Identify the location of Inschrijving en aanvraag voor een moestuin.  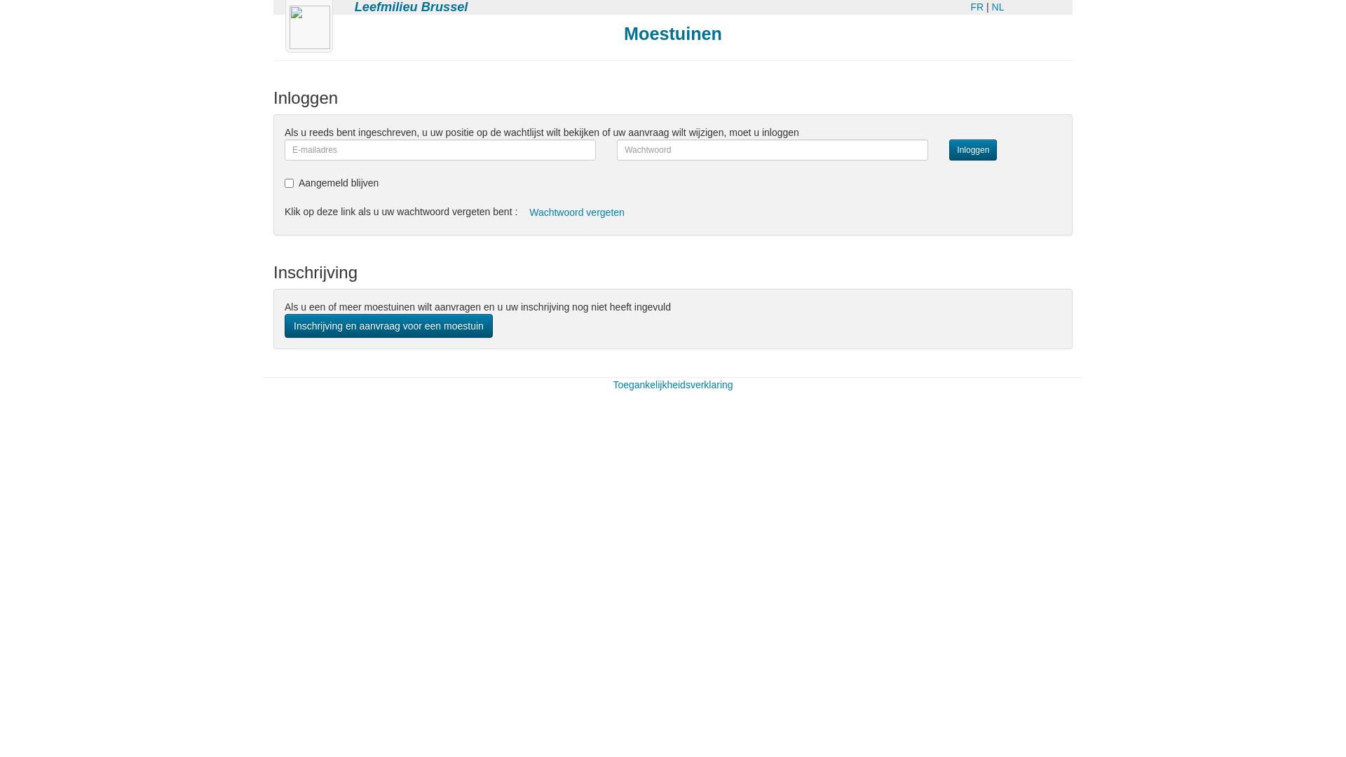
(388, 326).